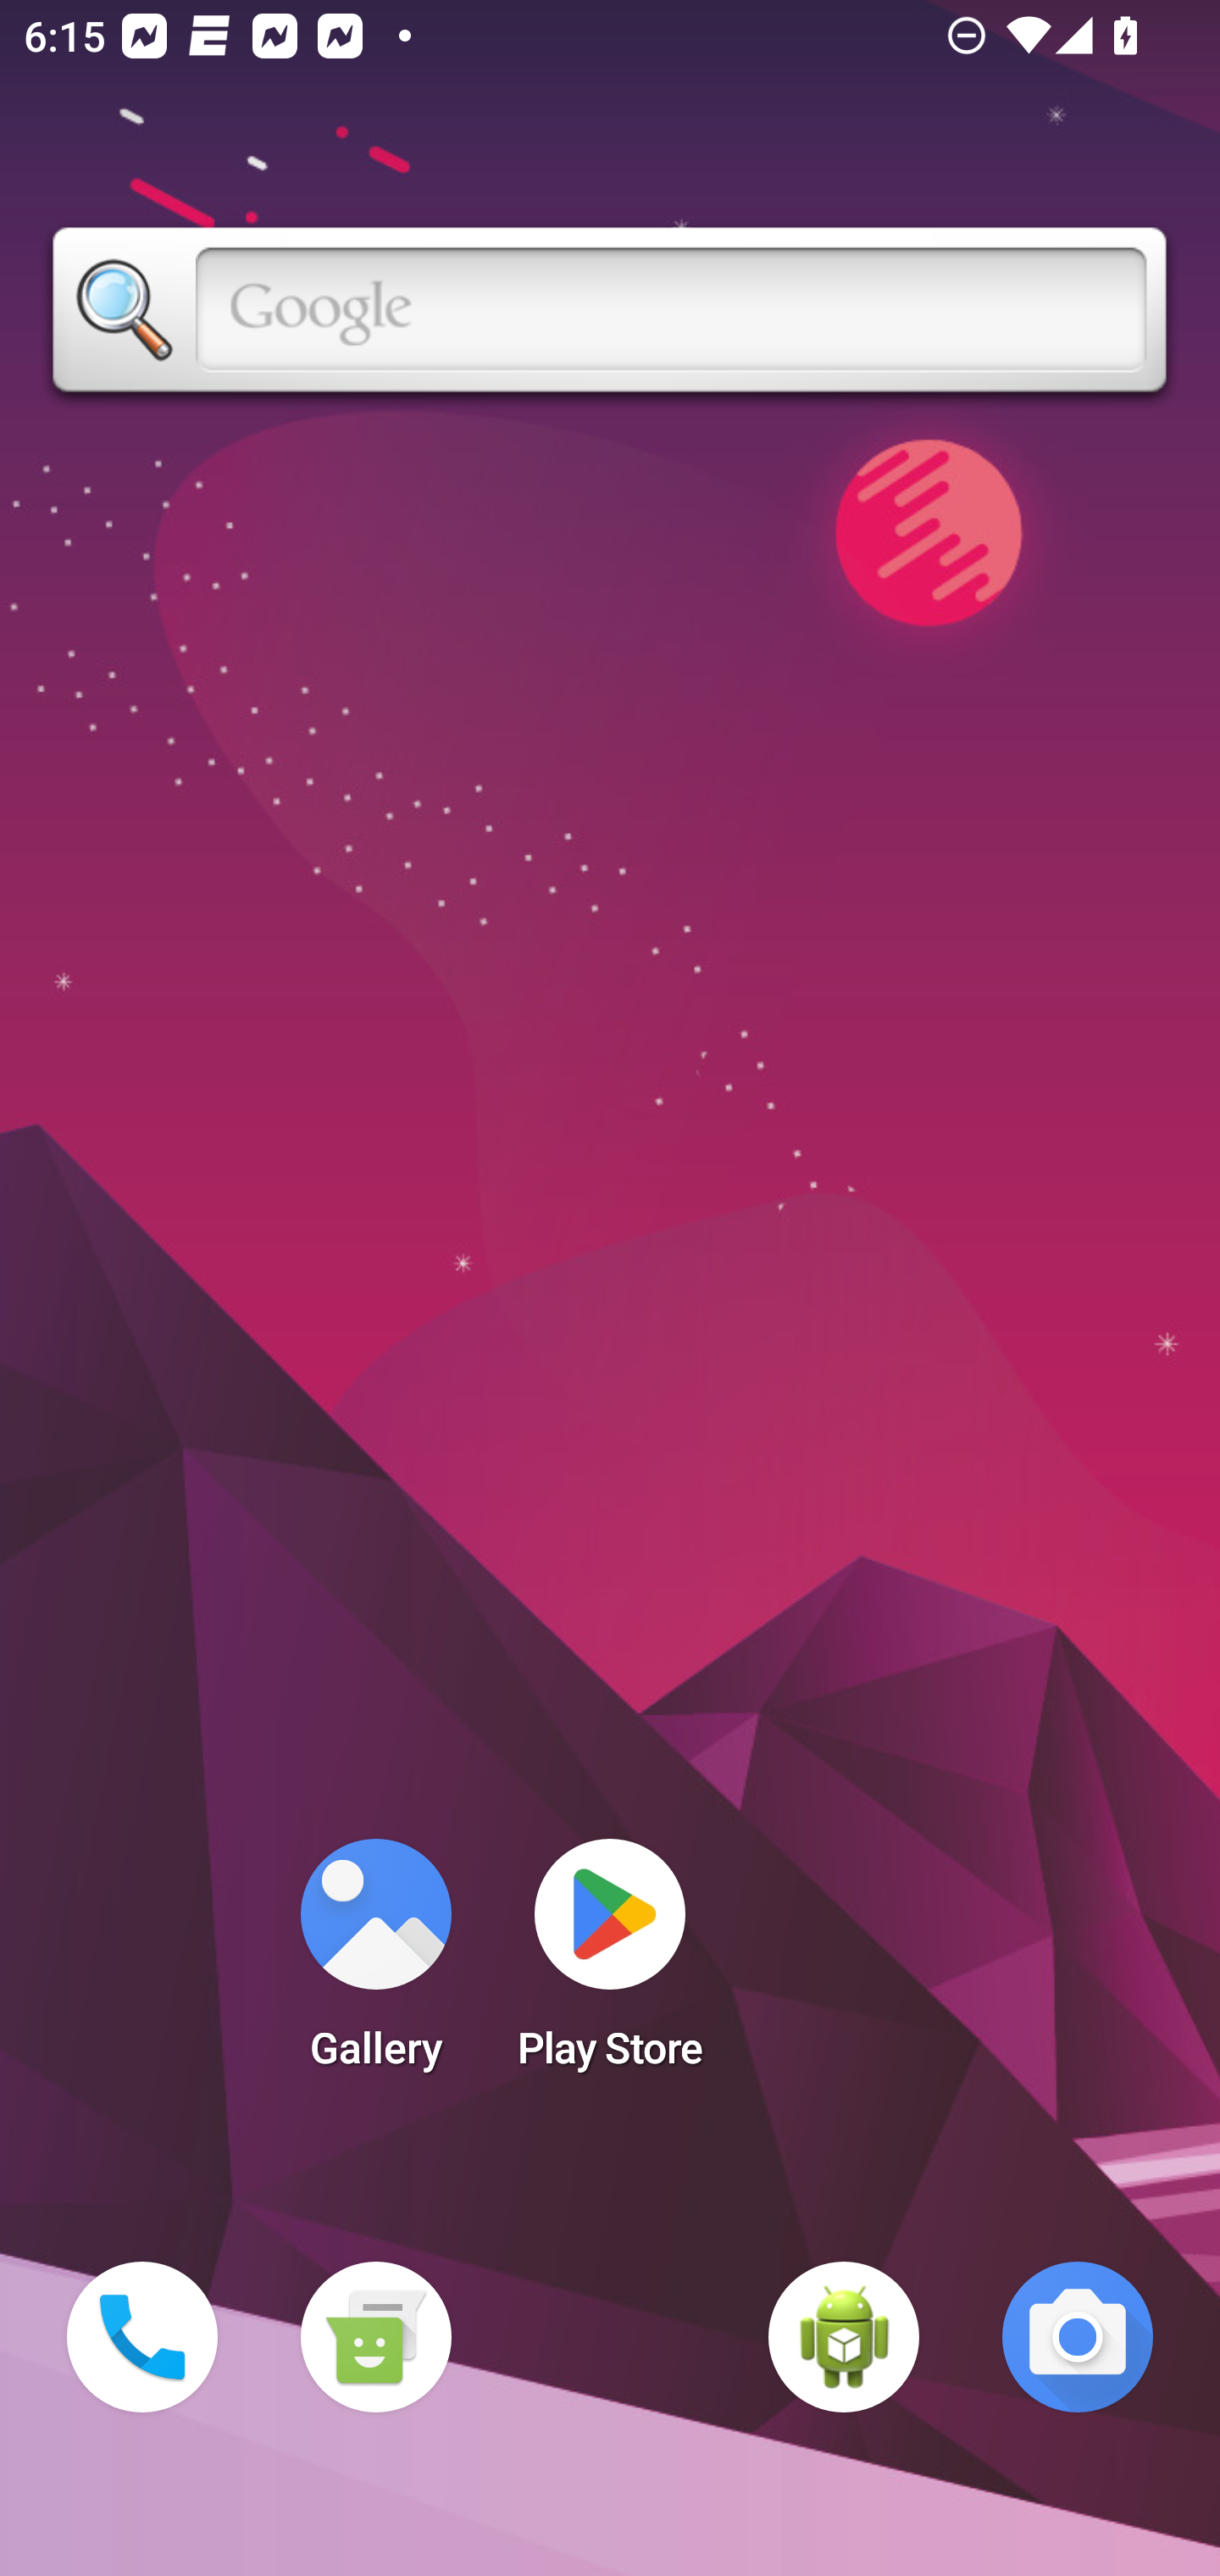  What do you see at coordinates (610, 1964) in the screenshot?
I see `Play Store` at bounding box center [610, 1964].